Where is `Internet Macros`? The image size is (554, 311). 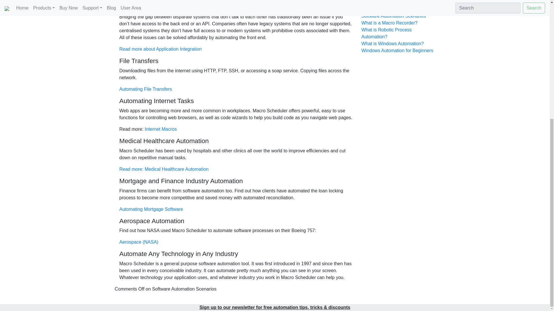
Internet Macros is located at coordinates (160, 129).